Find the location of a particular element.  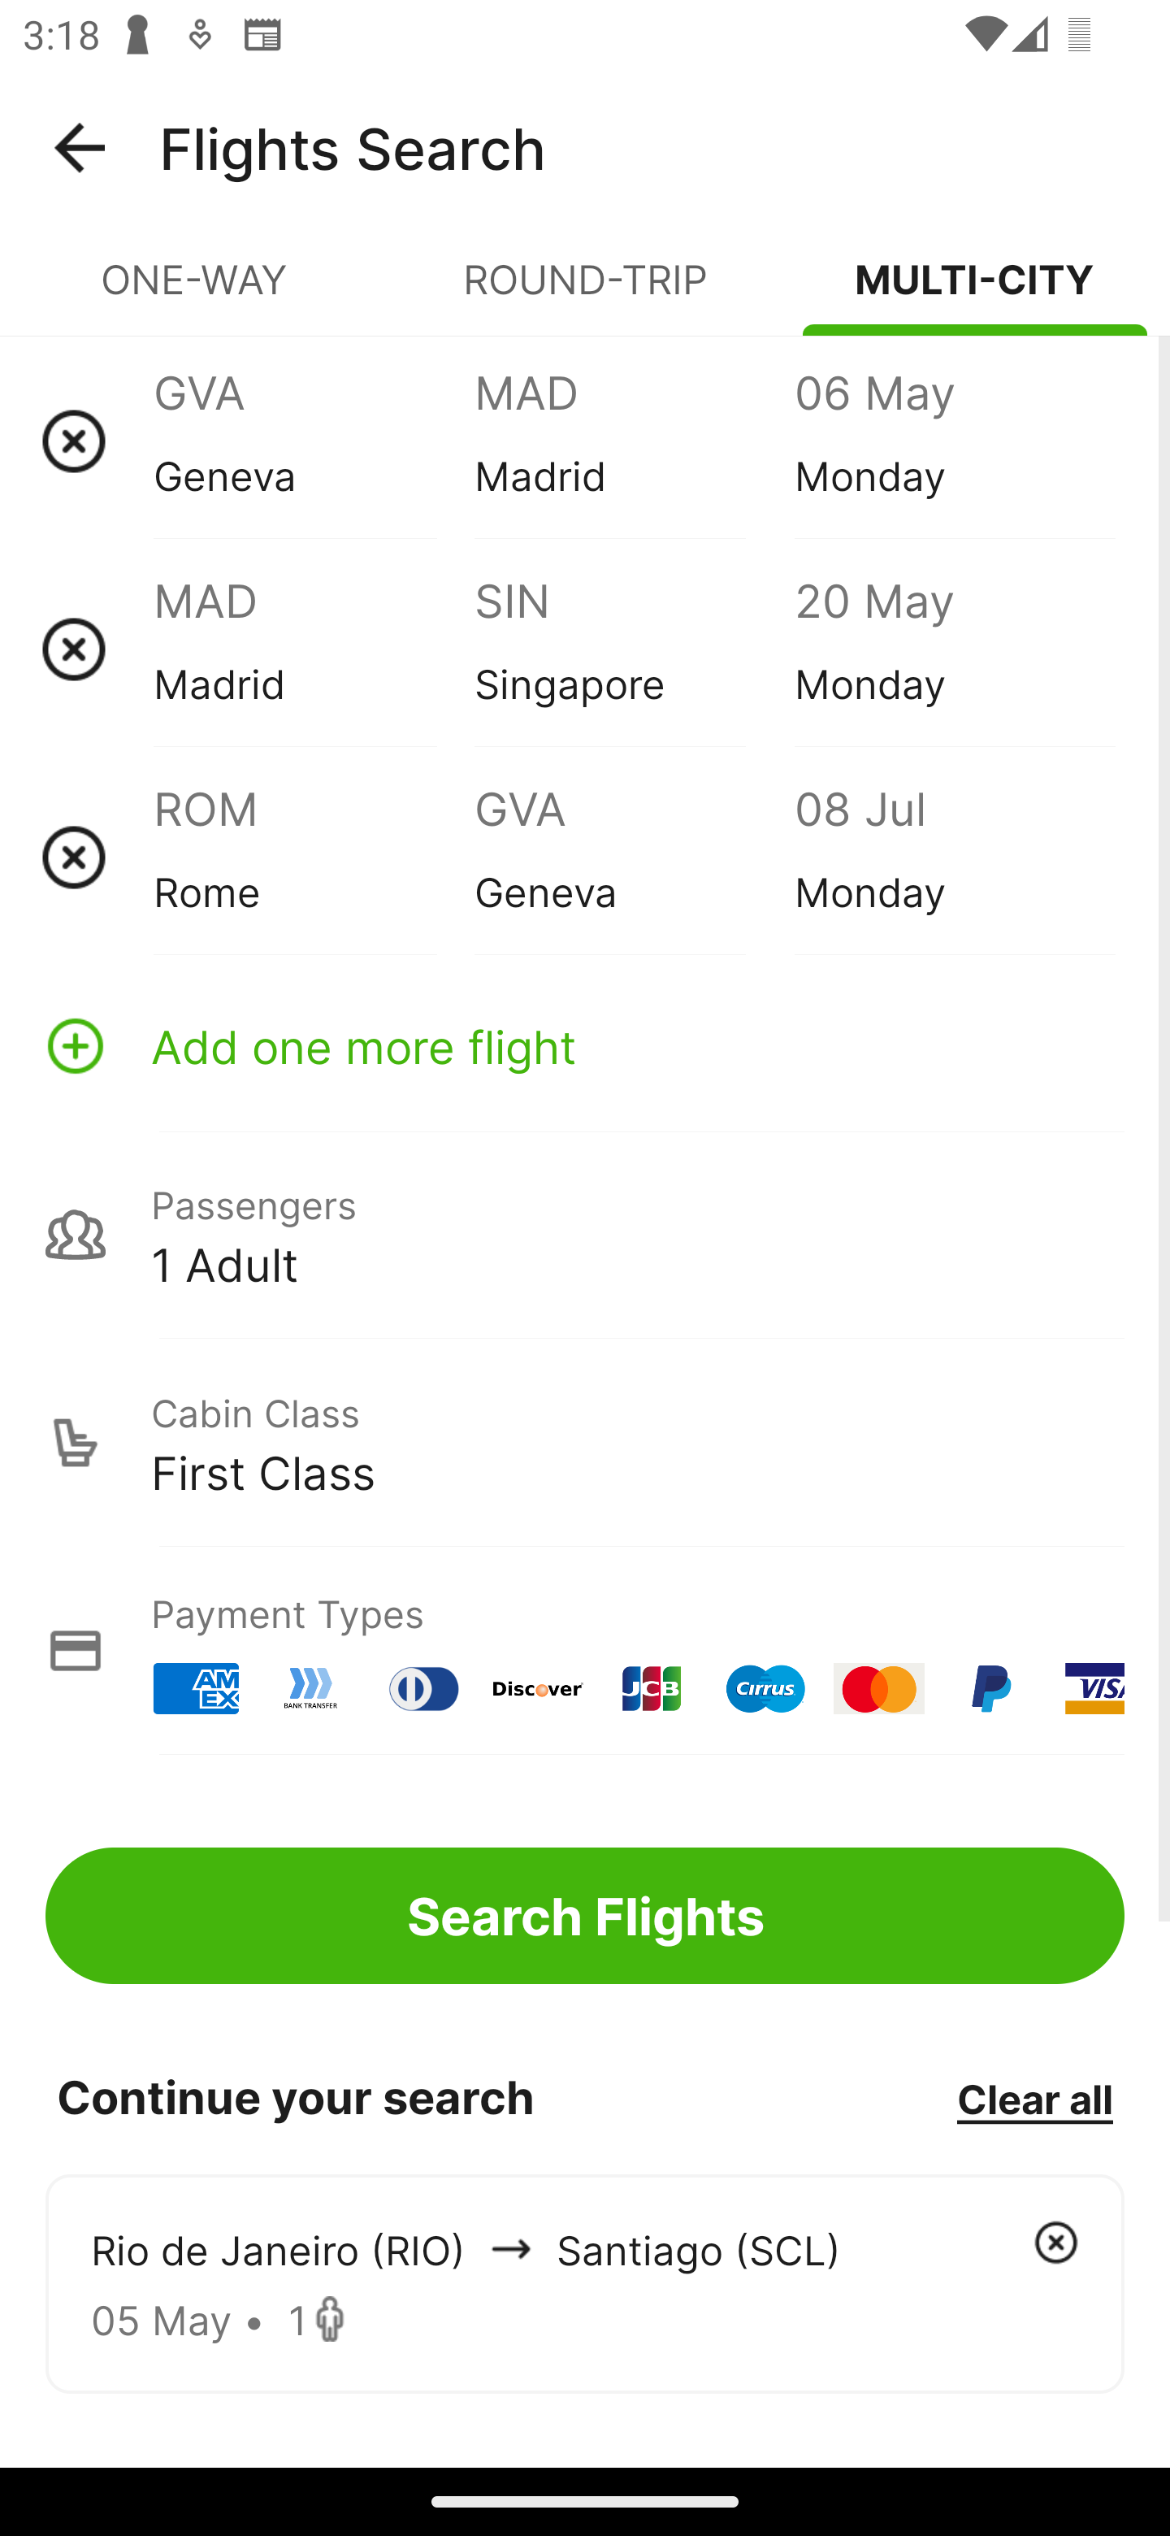

Search Flights is located at coordinates (585, 1915).